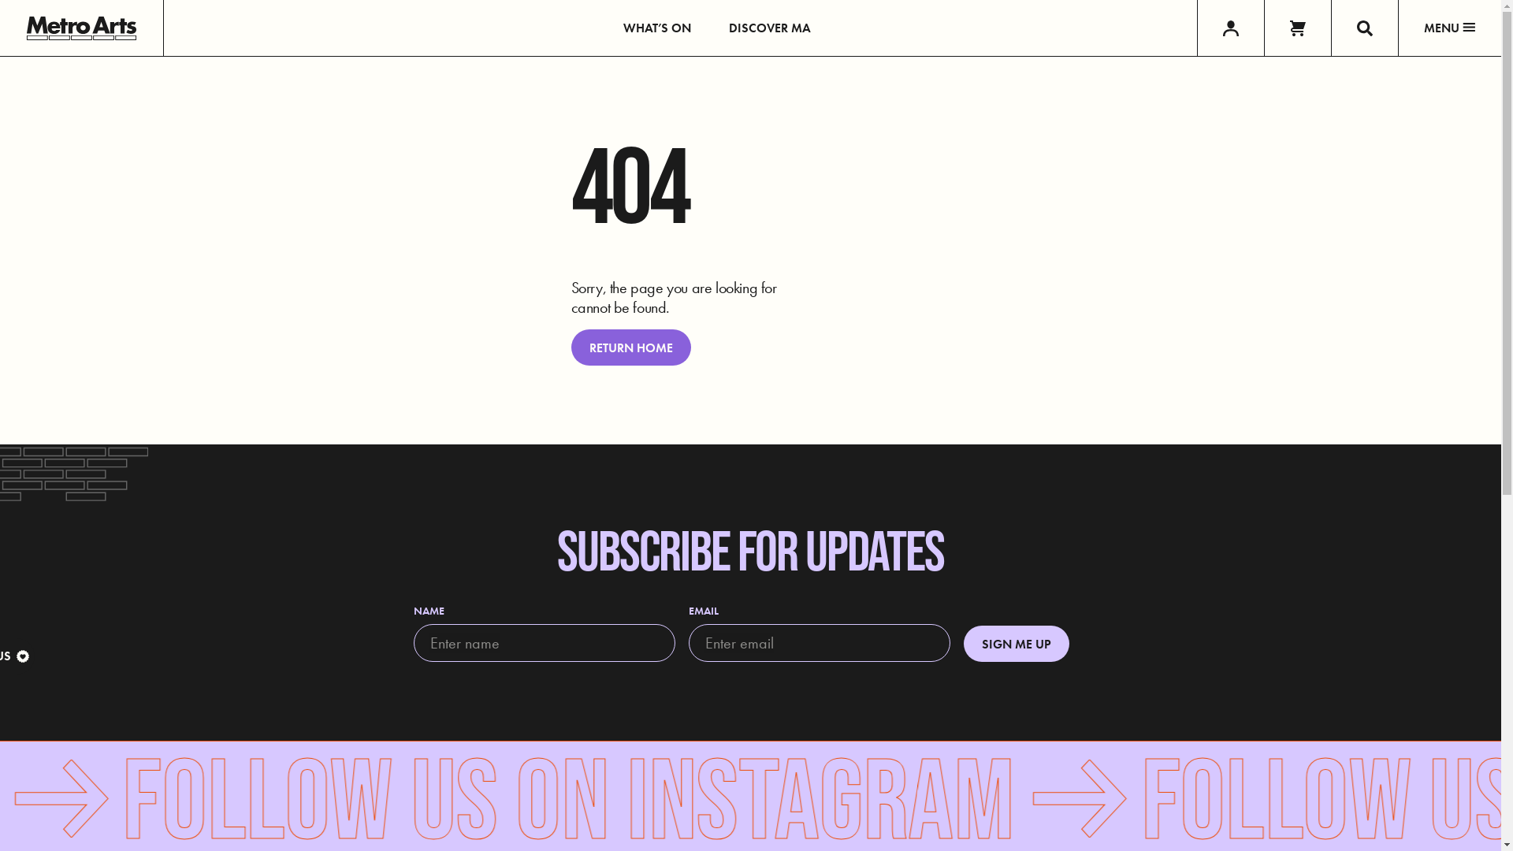 Image resolution: width=1513 pixels, height=851 pixels. What do you see at coordinates (1231, 28) in the screenshot?
I see `Account` at bounding box center [1231, 28].